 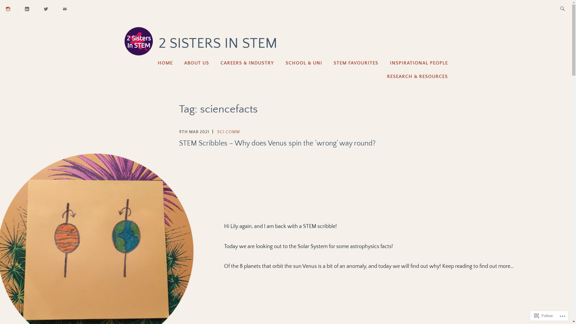 What do you see at coordinates (197, 63) in the screenshot?
I see `ABOUT US` at bounding box center [197, 63].